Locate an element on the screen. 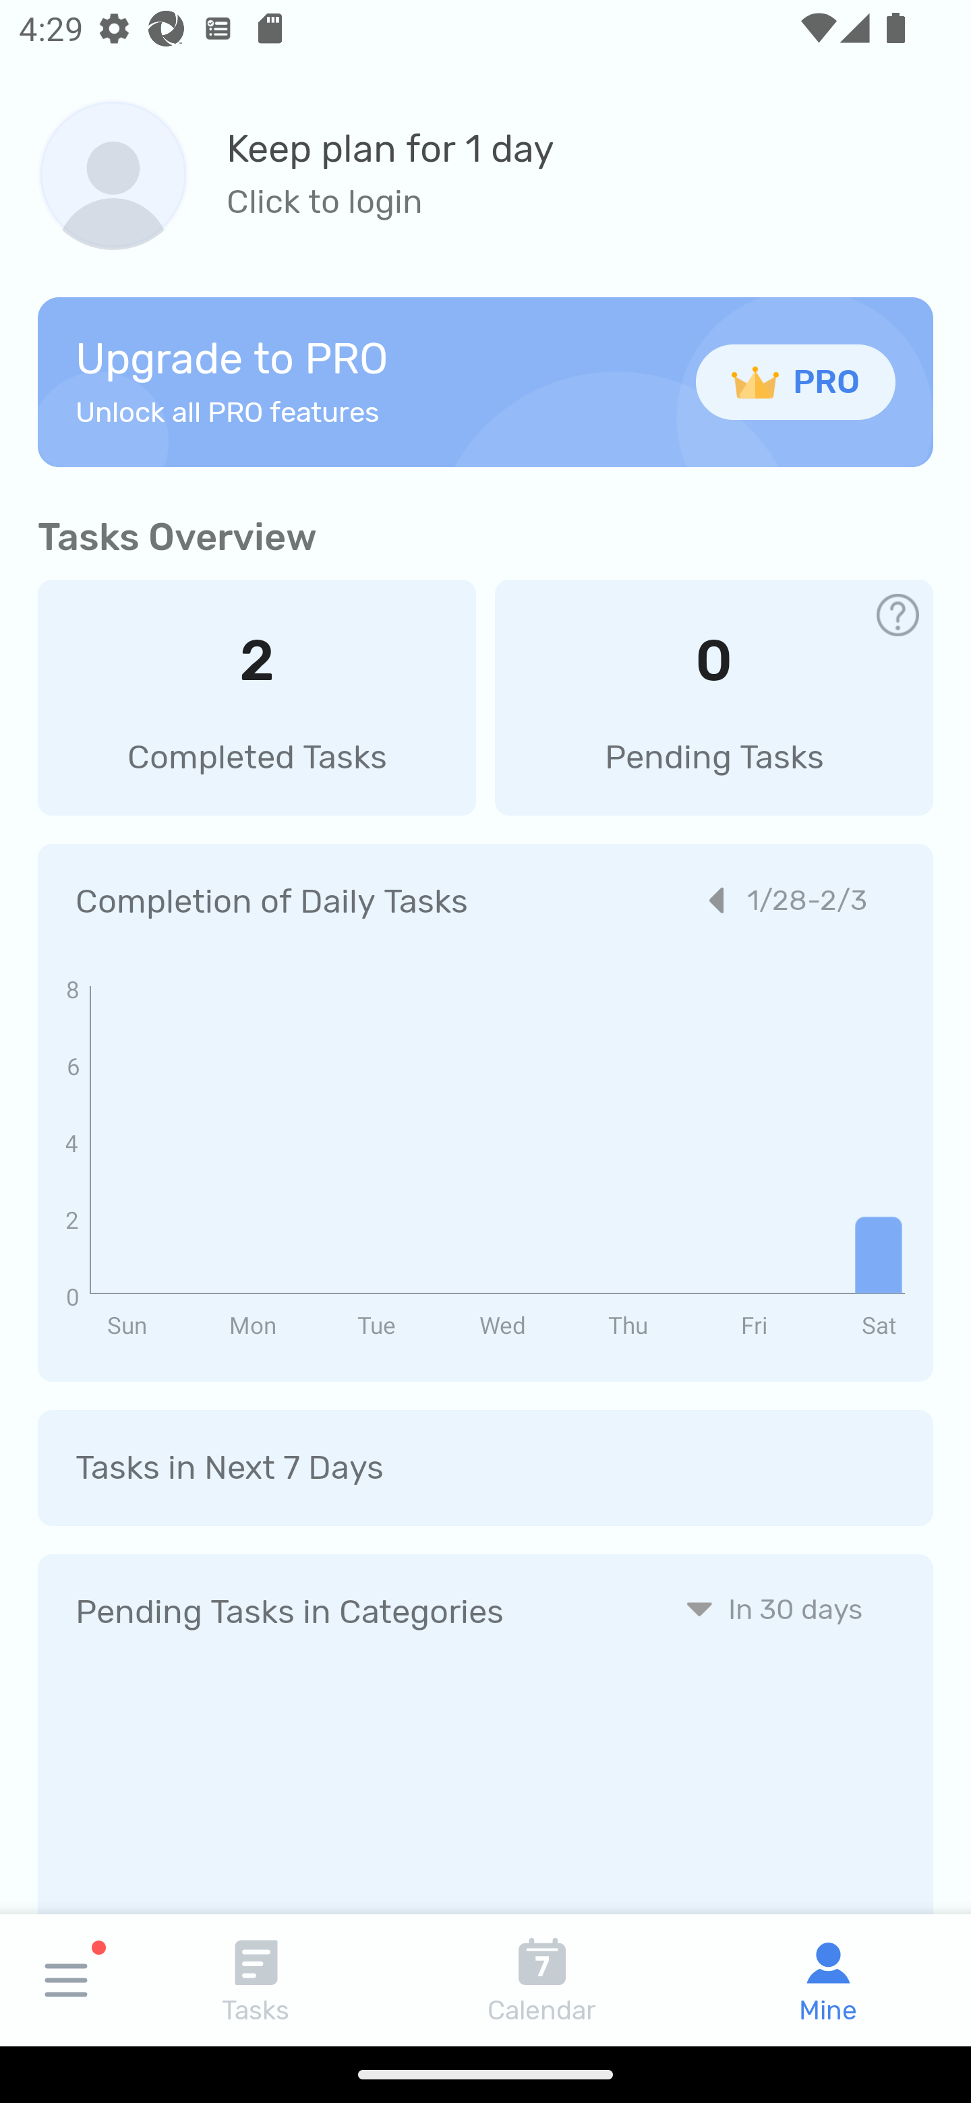  Tasks is located at coordinates (256, 1980).